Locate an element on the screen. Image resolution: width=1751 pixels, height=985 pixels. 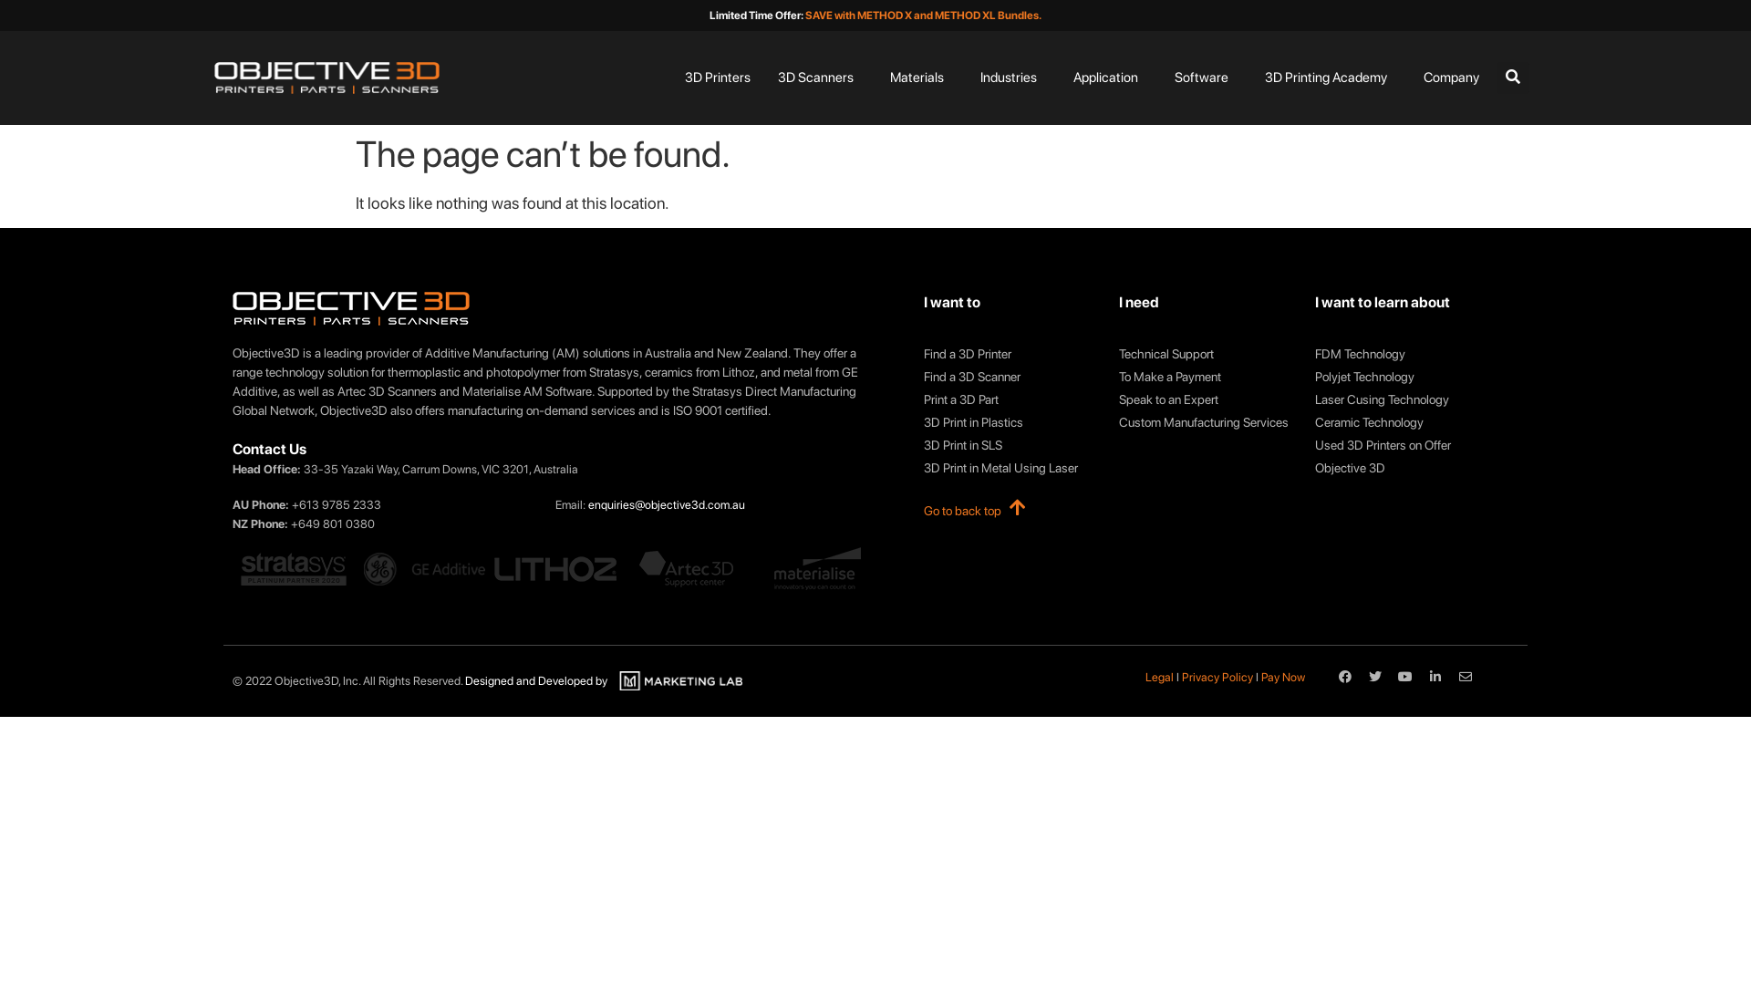
3D Print in SLS is located at coordinates (1012, 445).